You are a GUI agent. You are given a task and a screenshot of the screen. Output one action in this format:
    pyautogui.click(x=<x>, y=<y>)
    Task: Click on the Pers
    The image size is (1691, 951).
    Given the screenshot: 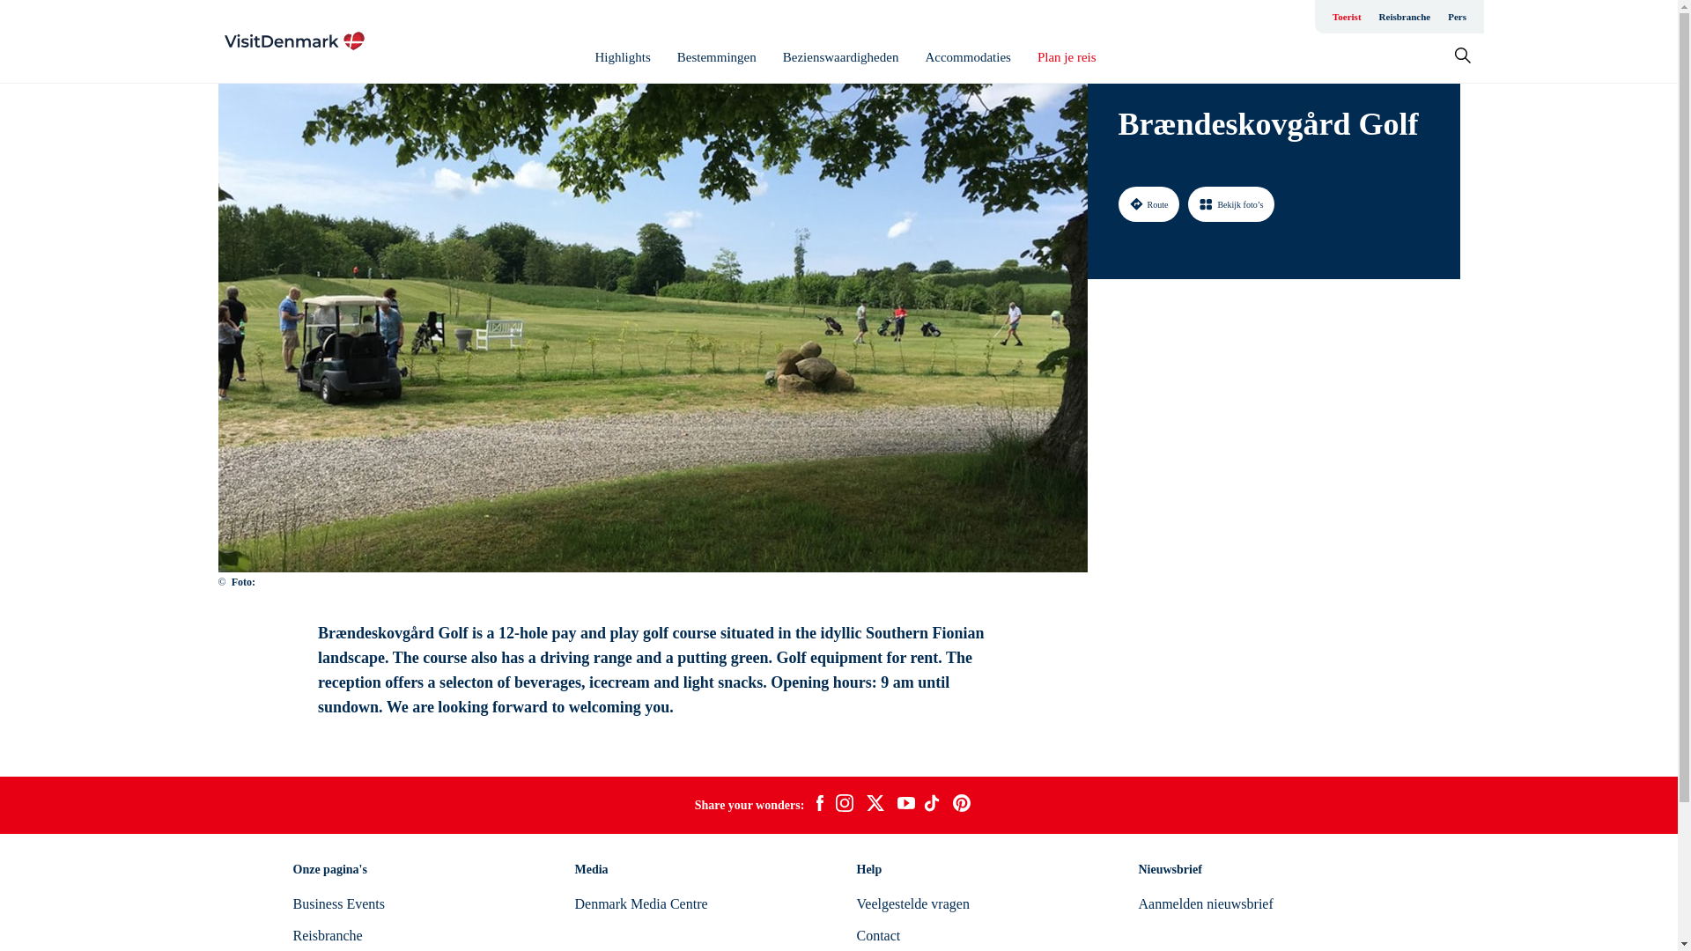 What is the action you would take?
    pyautogui.click(x=1457, y=16)
    